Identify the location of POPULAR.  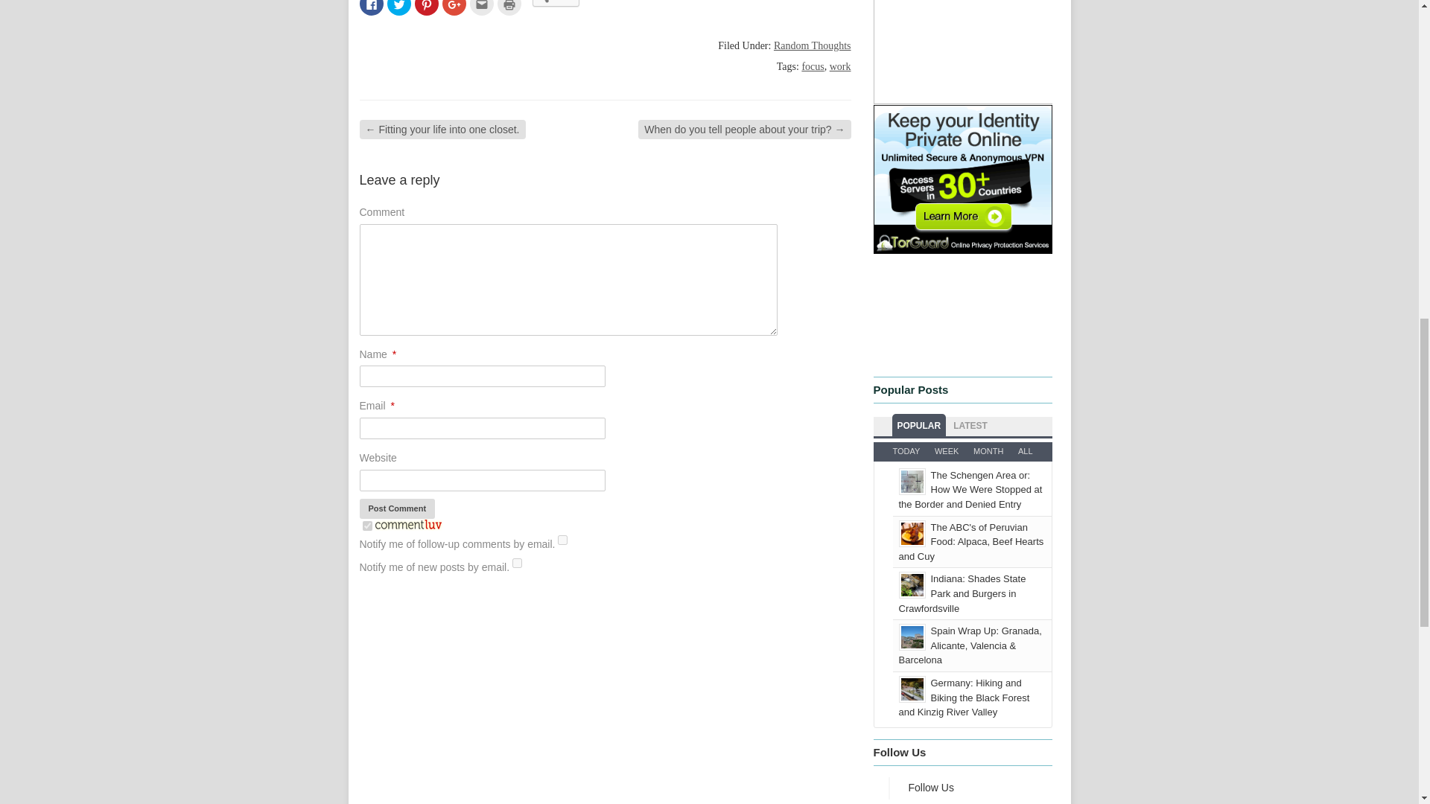
(919, 426).